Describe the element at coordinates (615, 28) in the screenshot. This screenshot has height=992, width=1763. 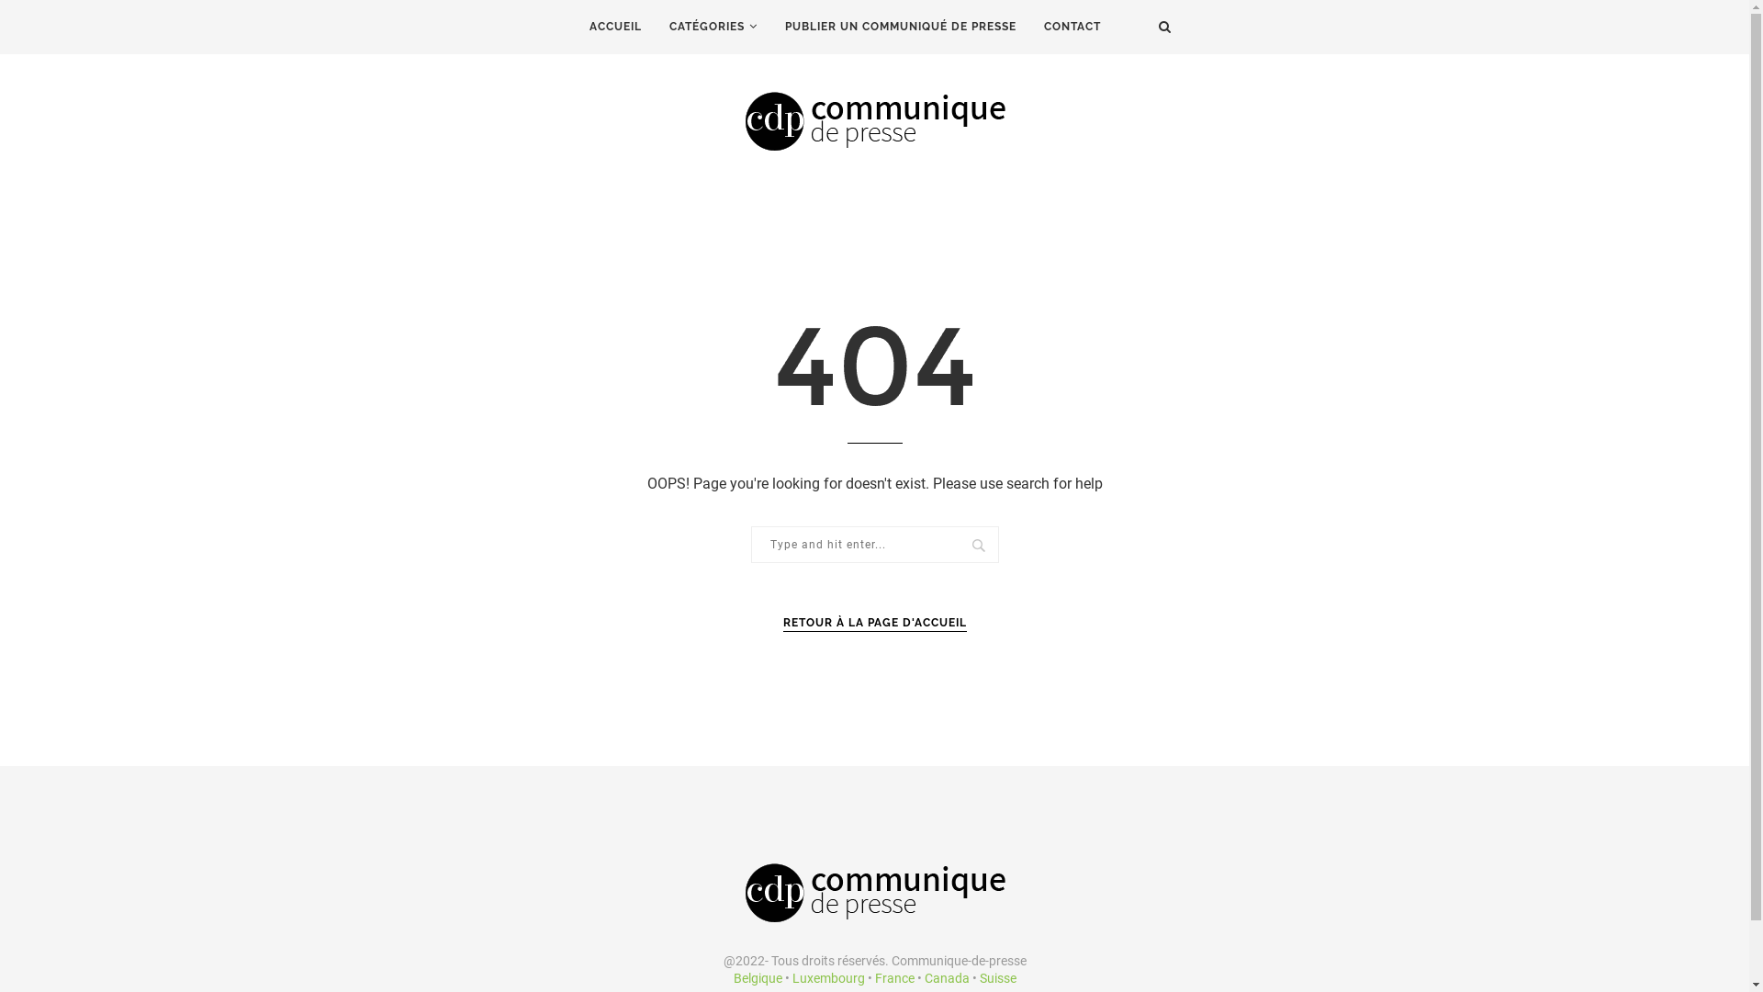
I see `ACCUEIL` at that location.